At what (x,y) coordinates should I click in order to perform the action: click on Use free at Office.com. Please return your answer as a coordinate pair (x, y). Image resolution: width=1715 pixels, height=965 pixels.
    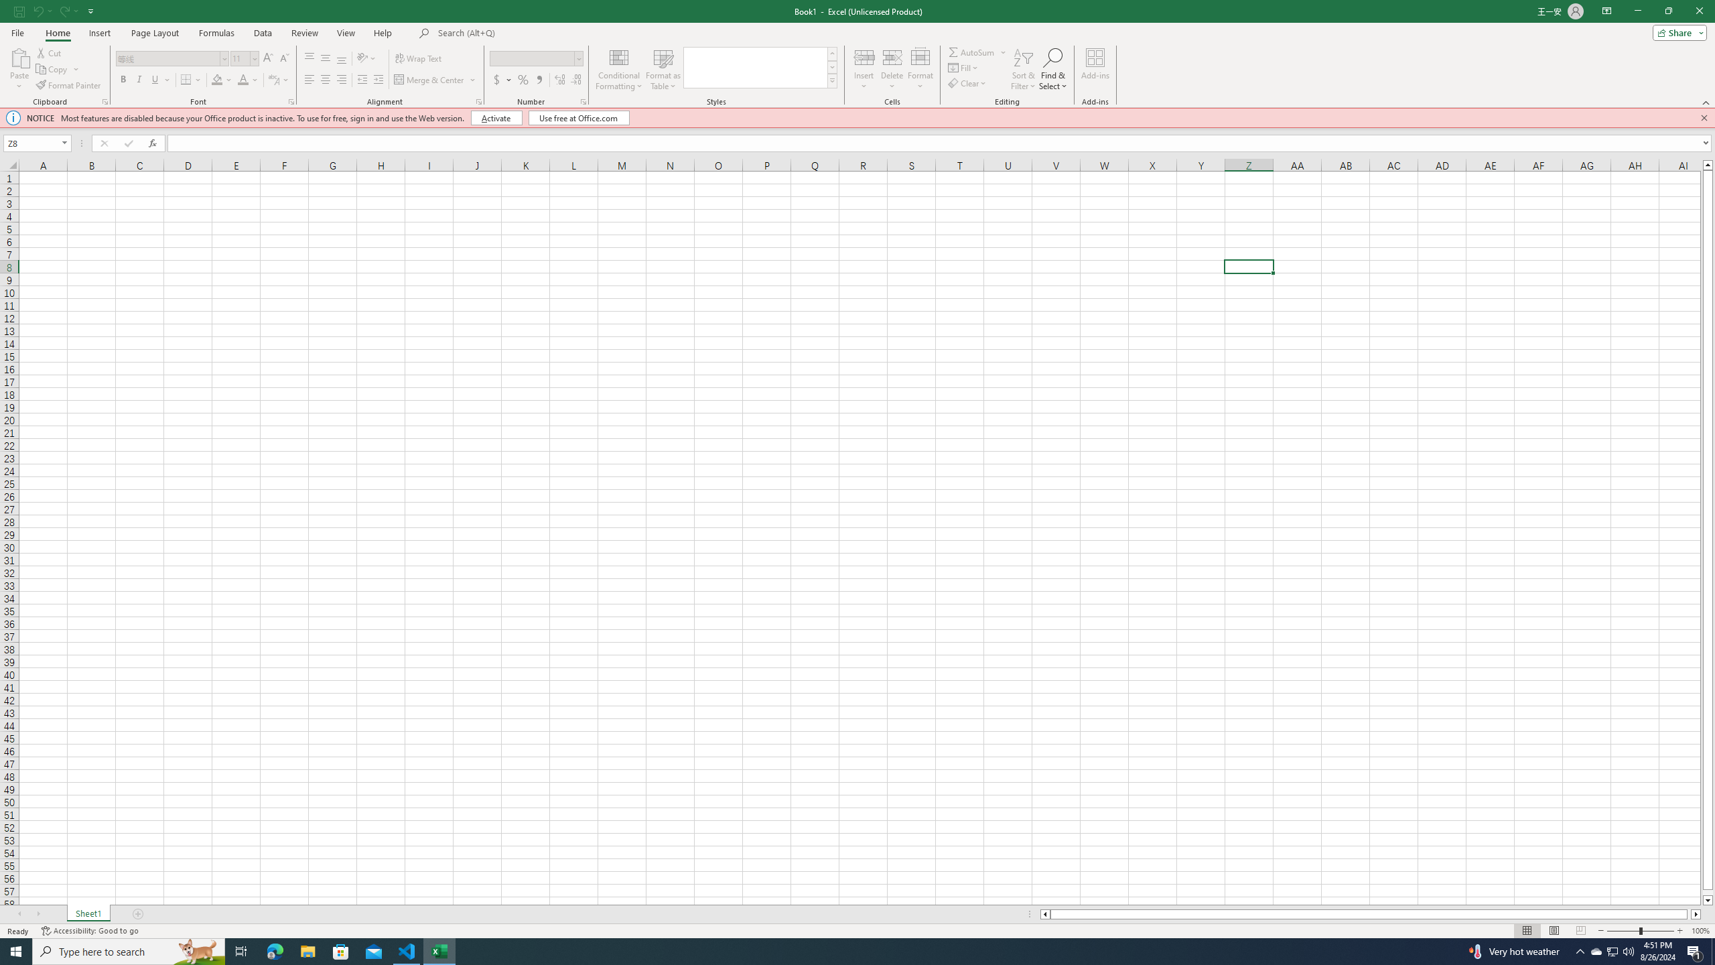
    Looking at the image, I should click on (579, 118).